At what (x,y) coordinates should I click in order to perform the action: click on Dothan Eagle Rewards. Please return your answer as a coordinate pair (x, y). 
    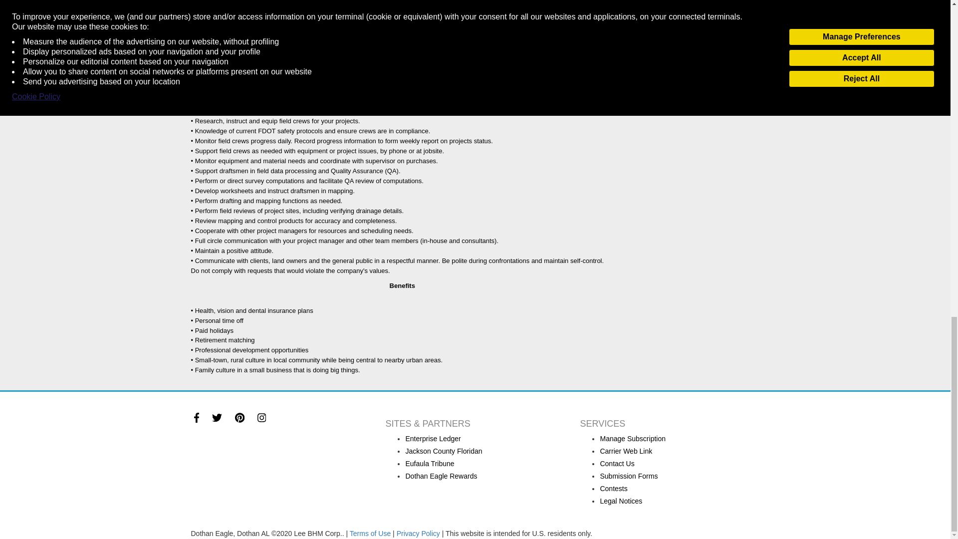
    Looking at the image, I should click on (441, 476).